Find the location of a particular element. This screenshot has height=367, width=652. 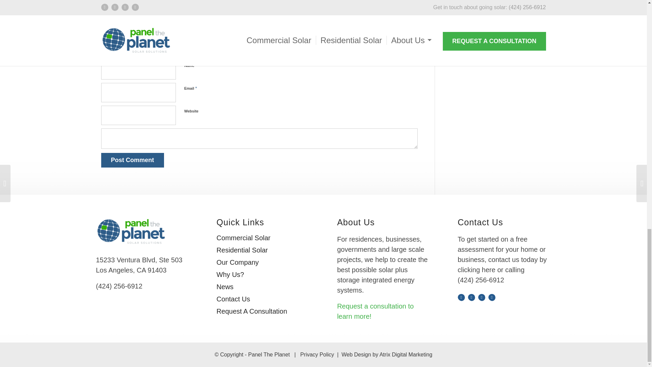

Post Comment is located at coordinates (132, 160).